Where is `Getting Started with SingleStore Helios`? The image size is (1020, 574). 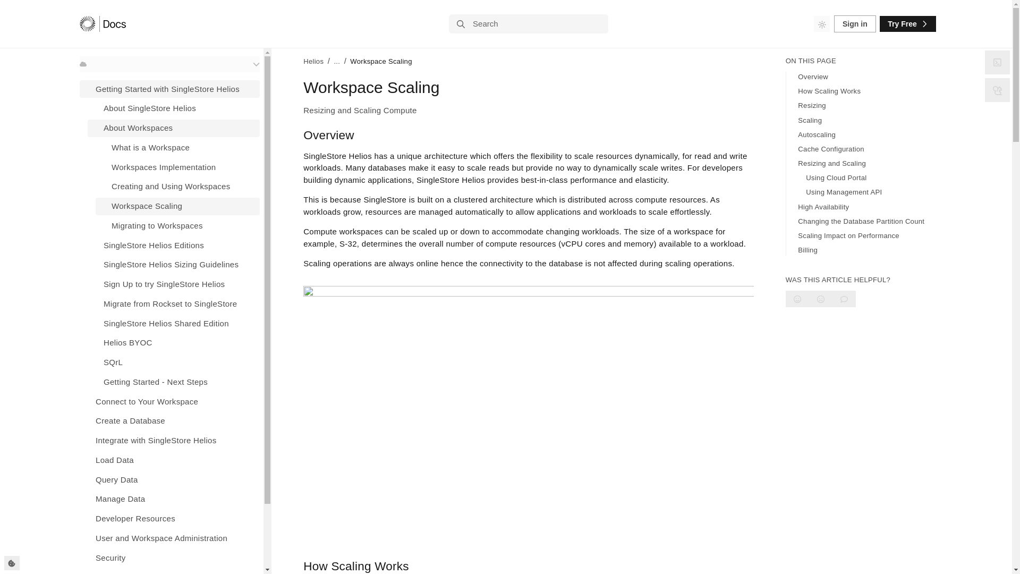
Getting Started with SingleStore Helios is located at coordinates (169, 89).